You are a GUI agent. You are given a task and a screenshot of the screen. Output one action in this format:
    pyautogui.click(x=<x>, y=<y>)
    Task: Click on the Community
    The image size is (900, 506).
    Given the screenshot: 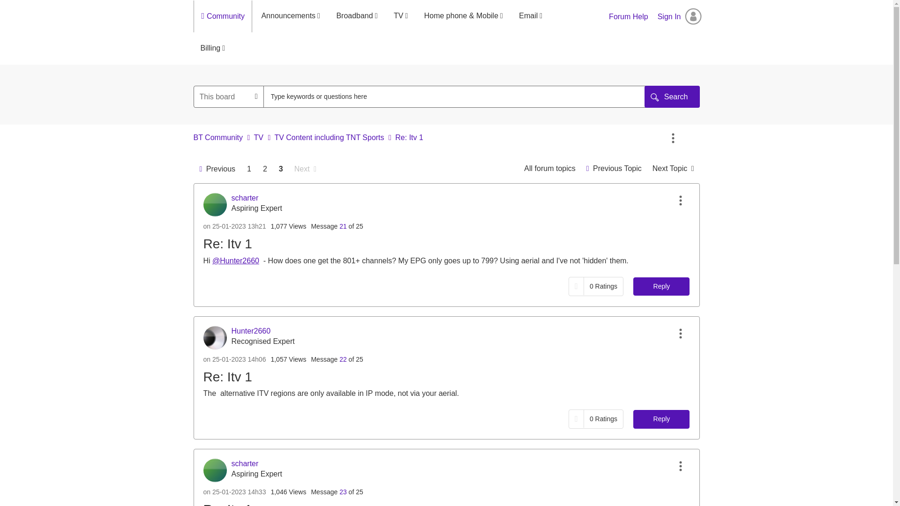 What is the action you would take?
    pyautogui.click(x=228, y=16)
    